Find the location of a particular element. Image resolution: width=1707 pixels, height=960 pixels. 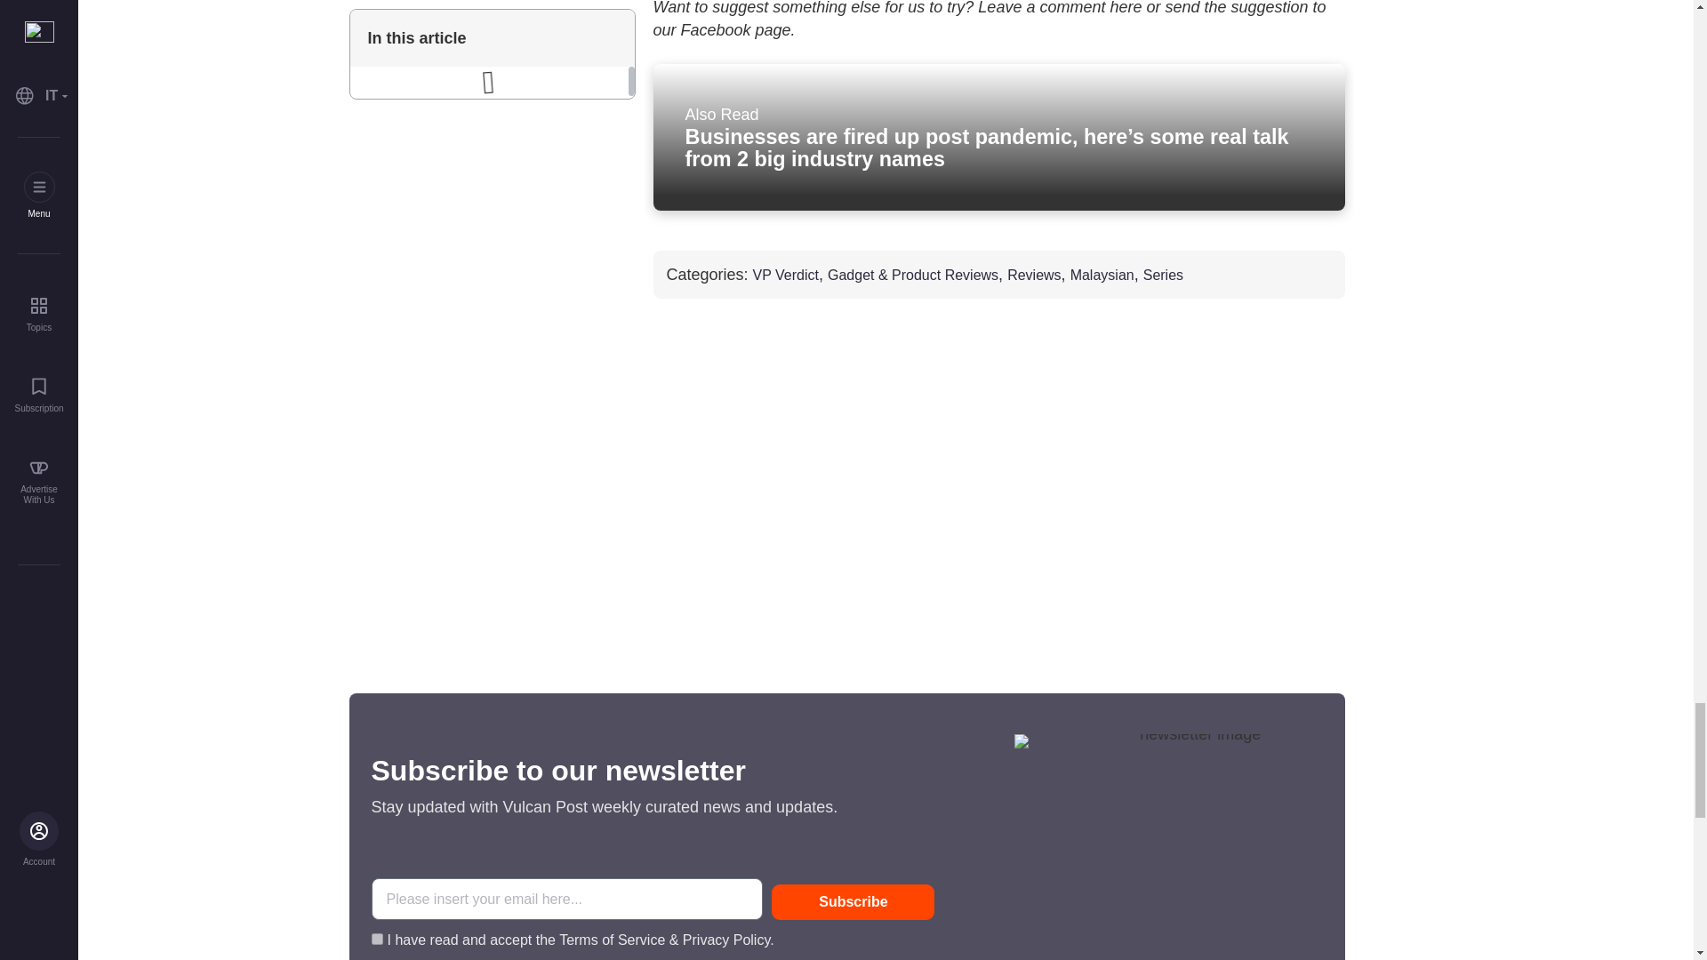

Malaysian is located at coordinates (1102, 276).